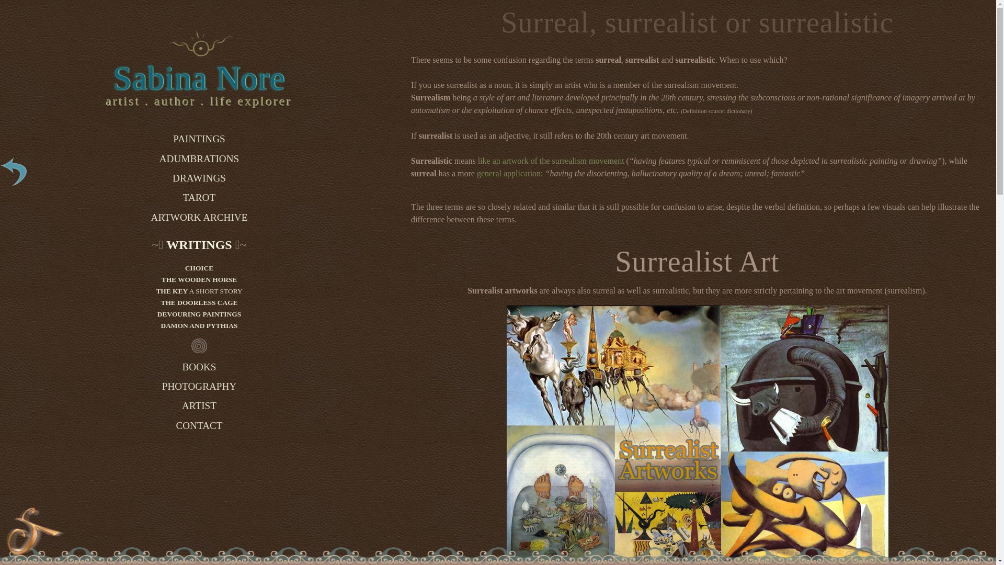 This screenshot has height=565, width=1004. Describe the element at coordinates (200, 44) in the screenshot. I see `Sabina` at that location.